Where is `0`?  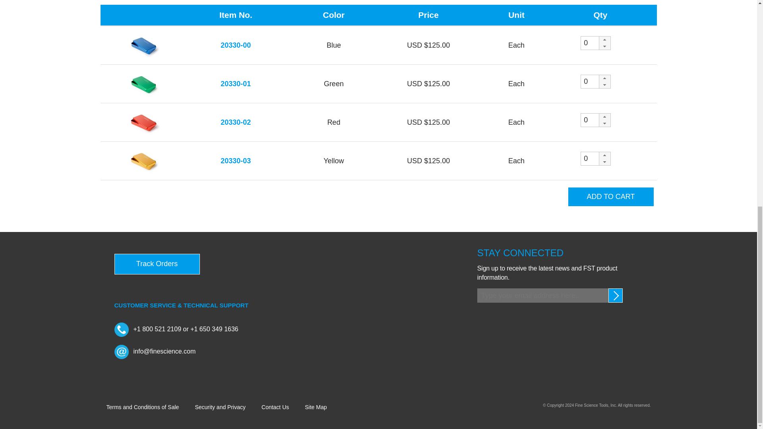 0 is located at coordinates (590, 159).